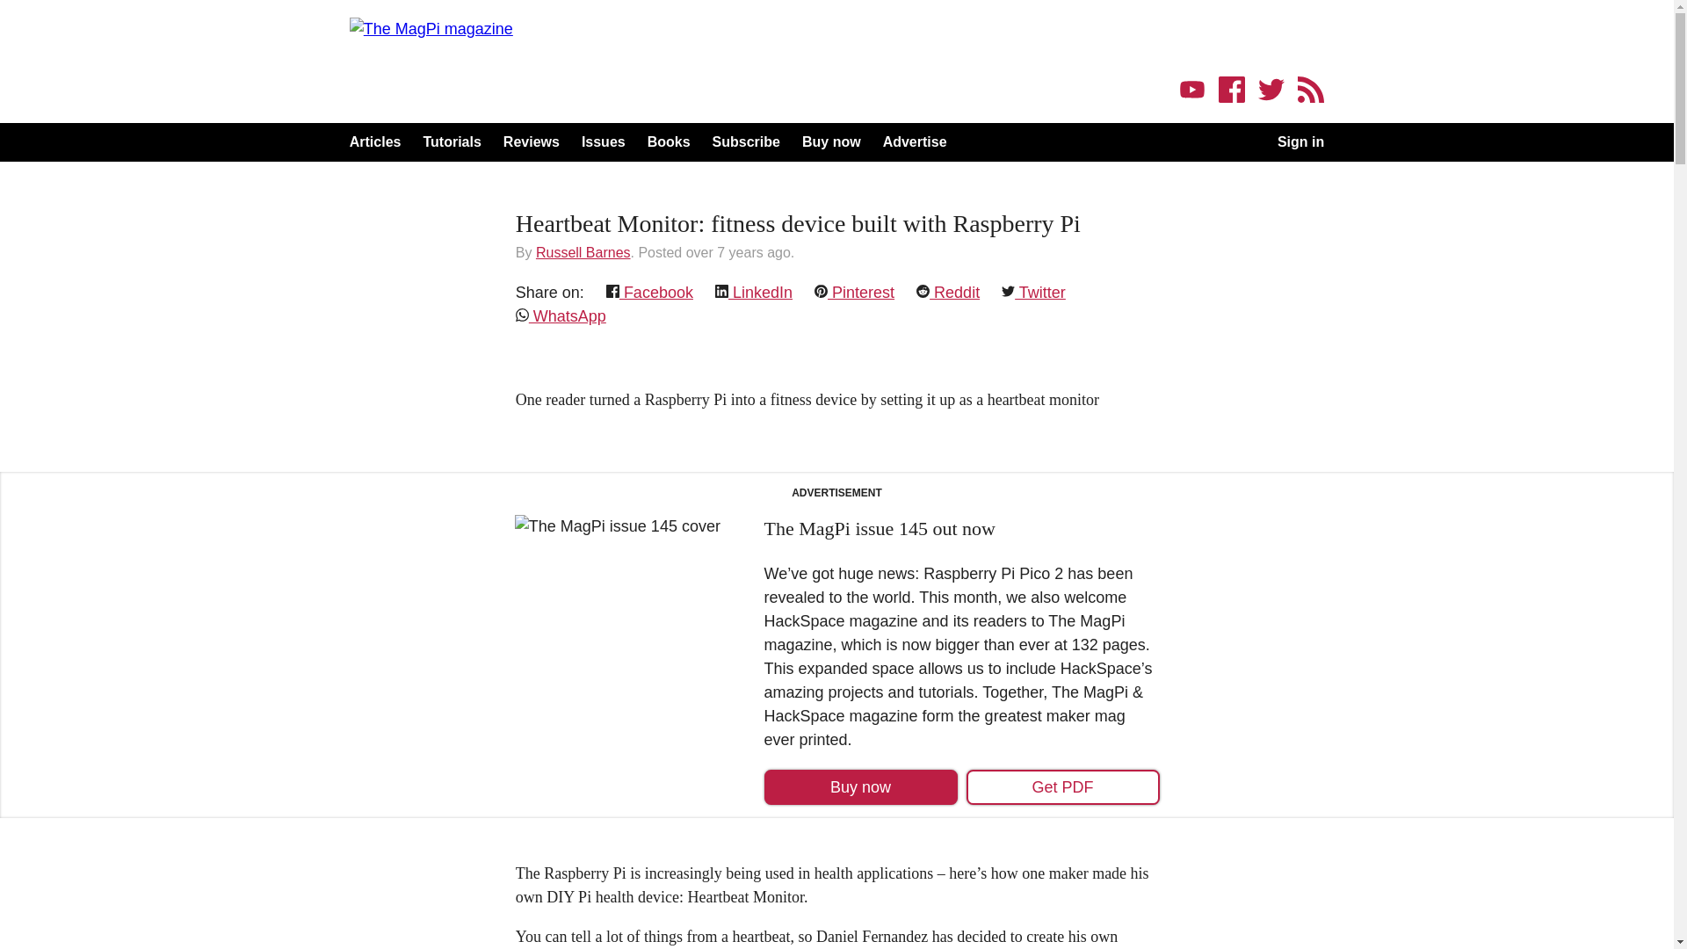  What do you see at coordinates (1271, 91) in the screenshot?
I see `Follow The MagPi on Twitter` at bounding box center [1271, 91].